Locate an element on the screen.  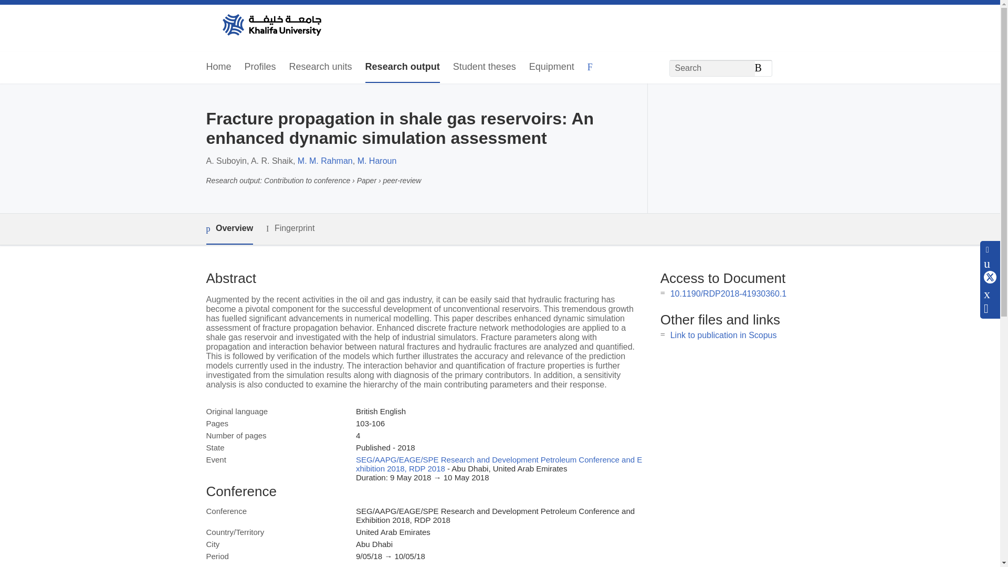
Profiles is located at coordinates (260, 67).